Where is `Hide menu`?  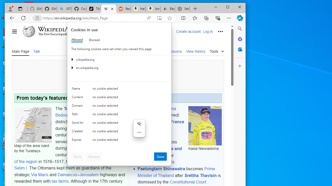
Hide menu is located at coordinates (139, 124).